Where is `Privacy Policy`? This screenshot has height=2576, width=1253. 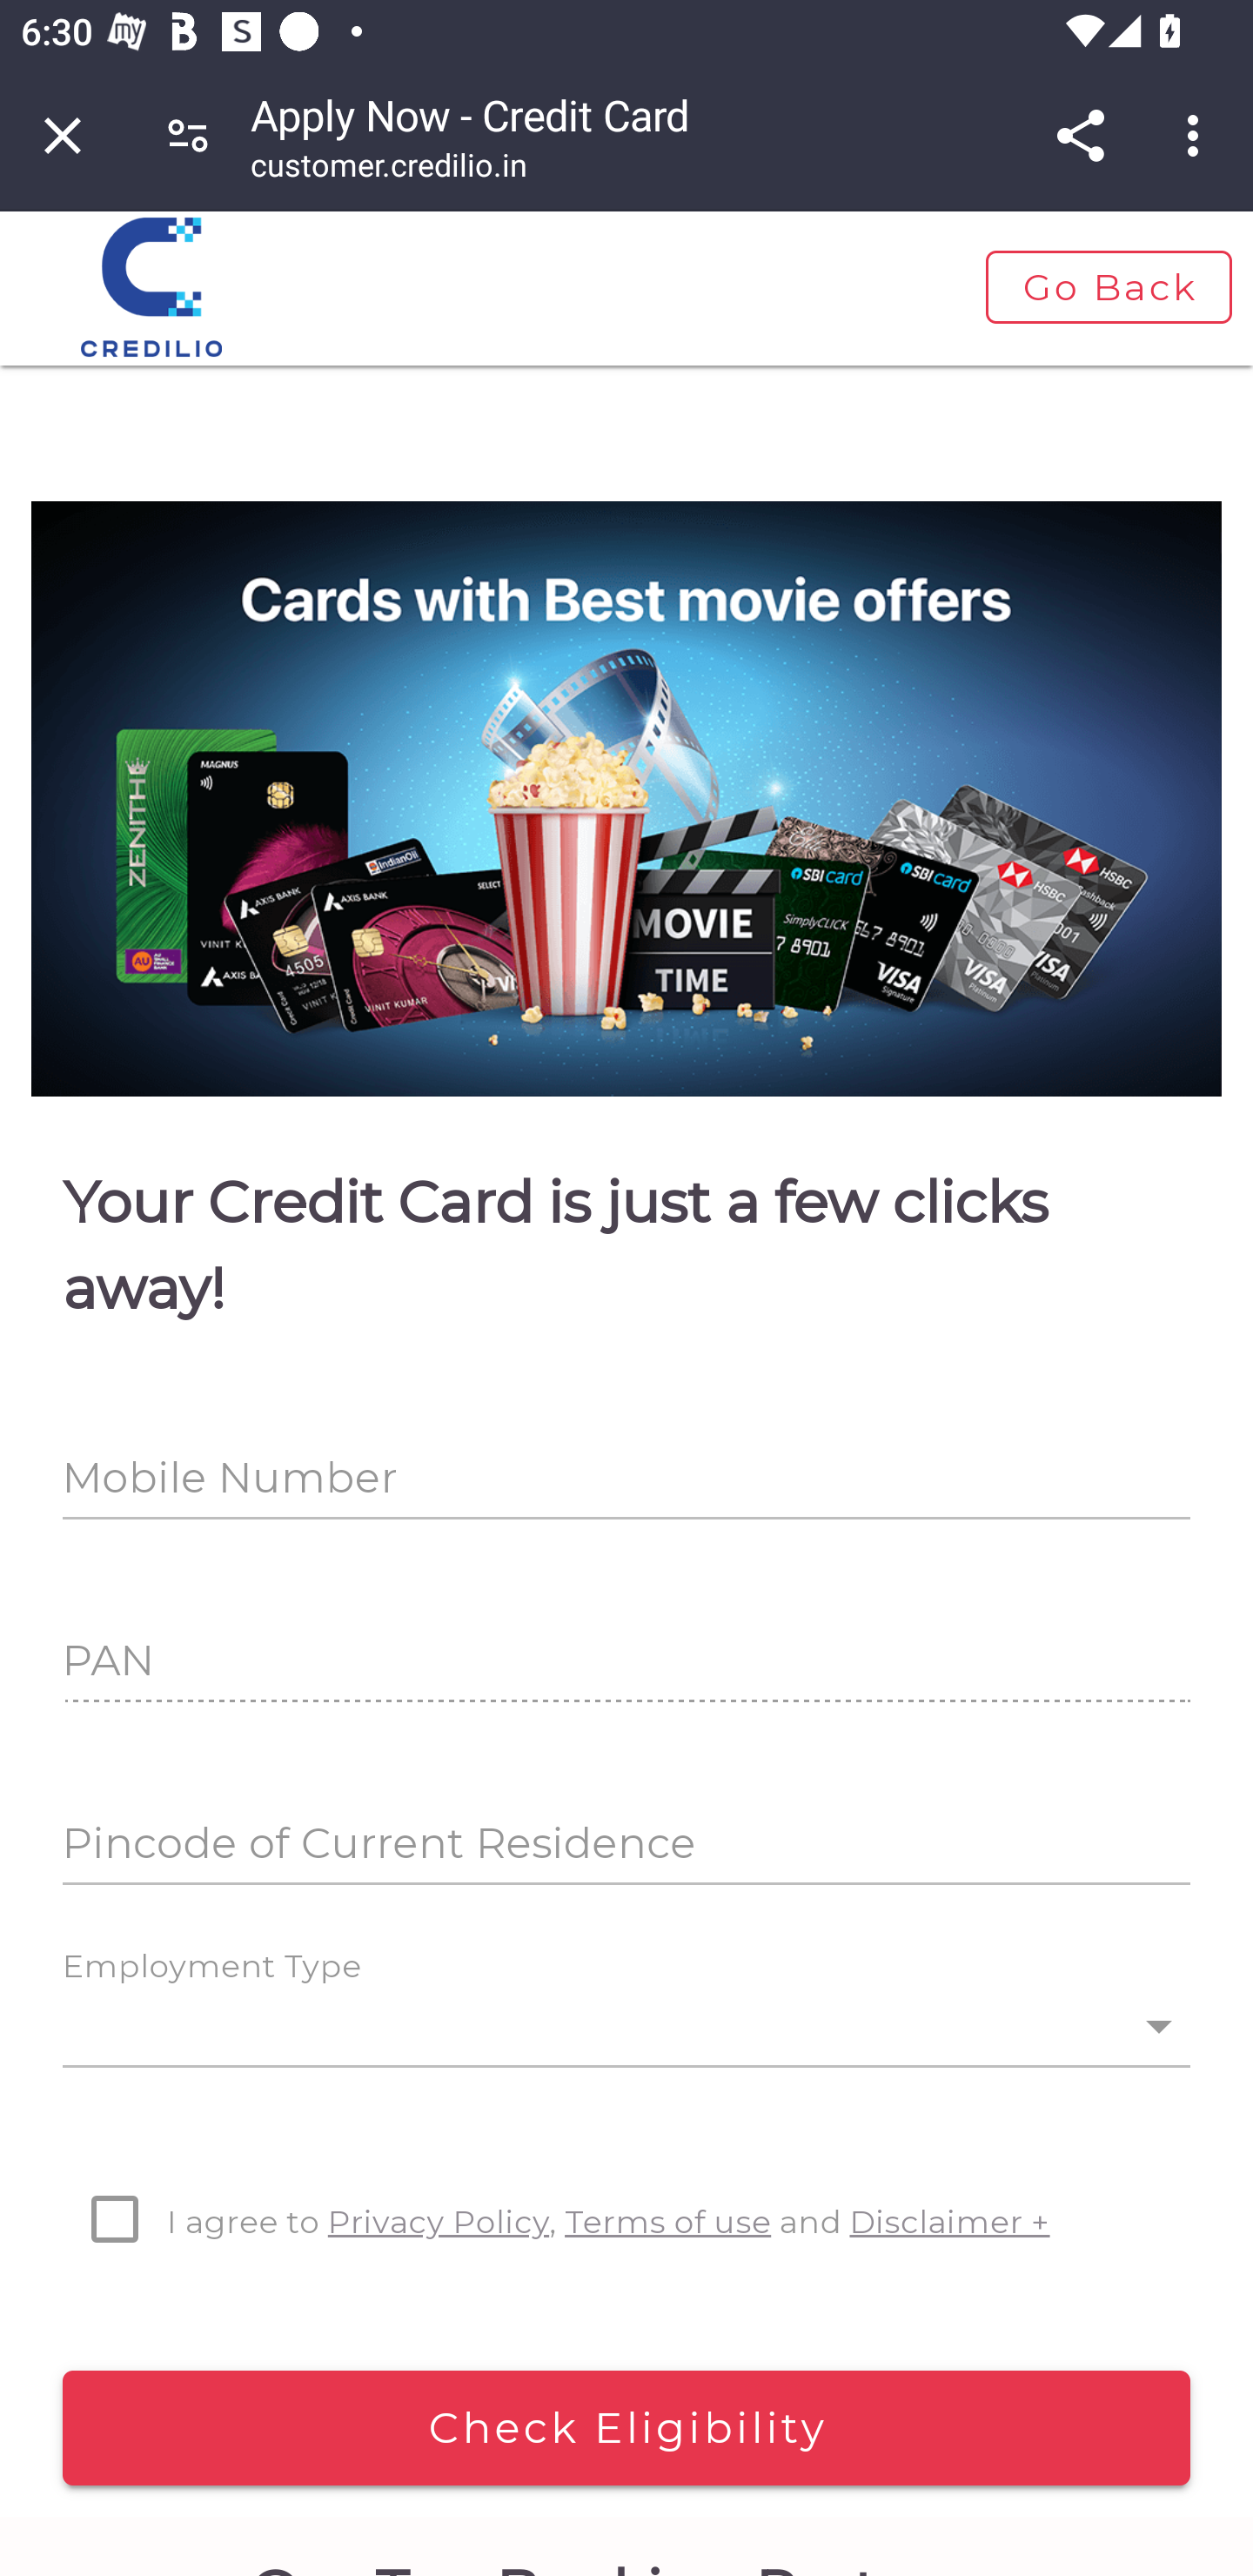 Privacy Policy is located at coordinates (439, 2221).